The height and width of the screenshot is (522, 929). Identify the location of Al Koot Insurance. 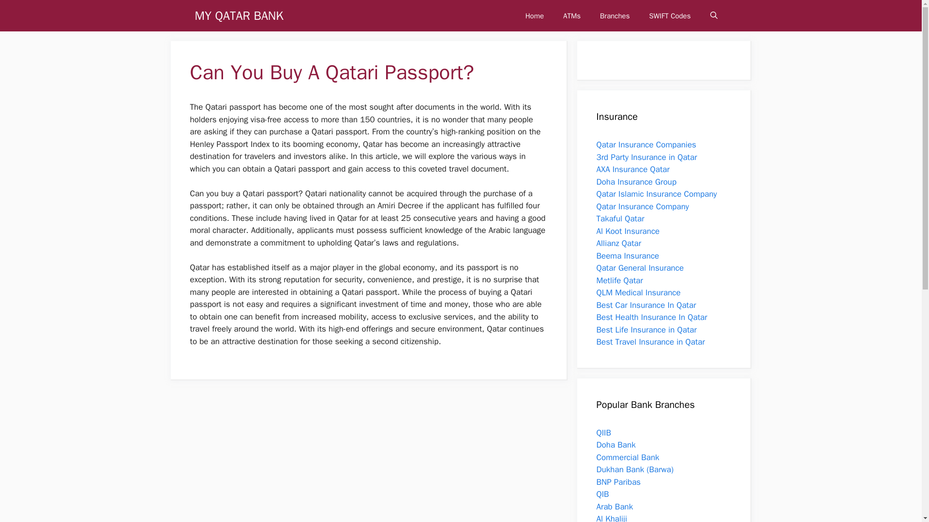
(628, 231).